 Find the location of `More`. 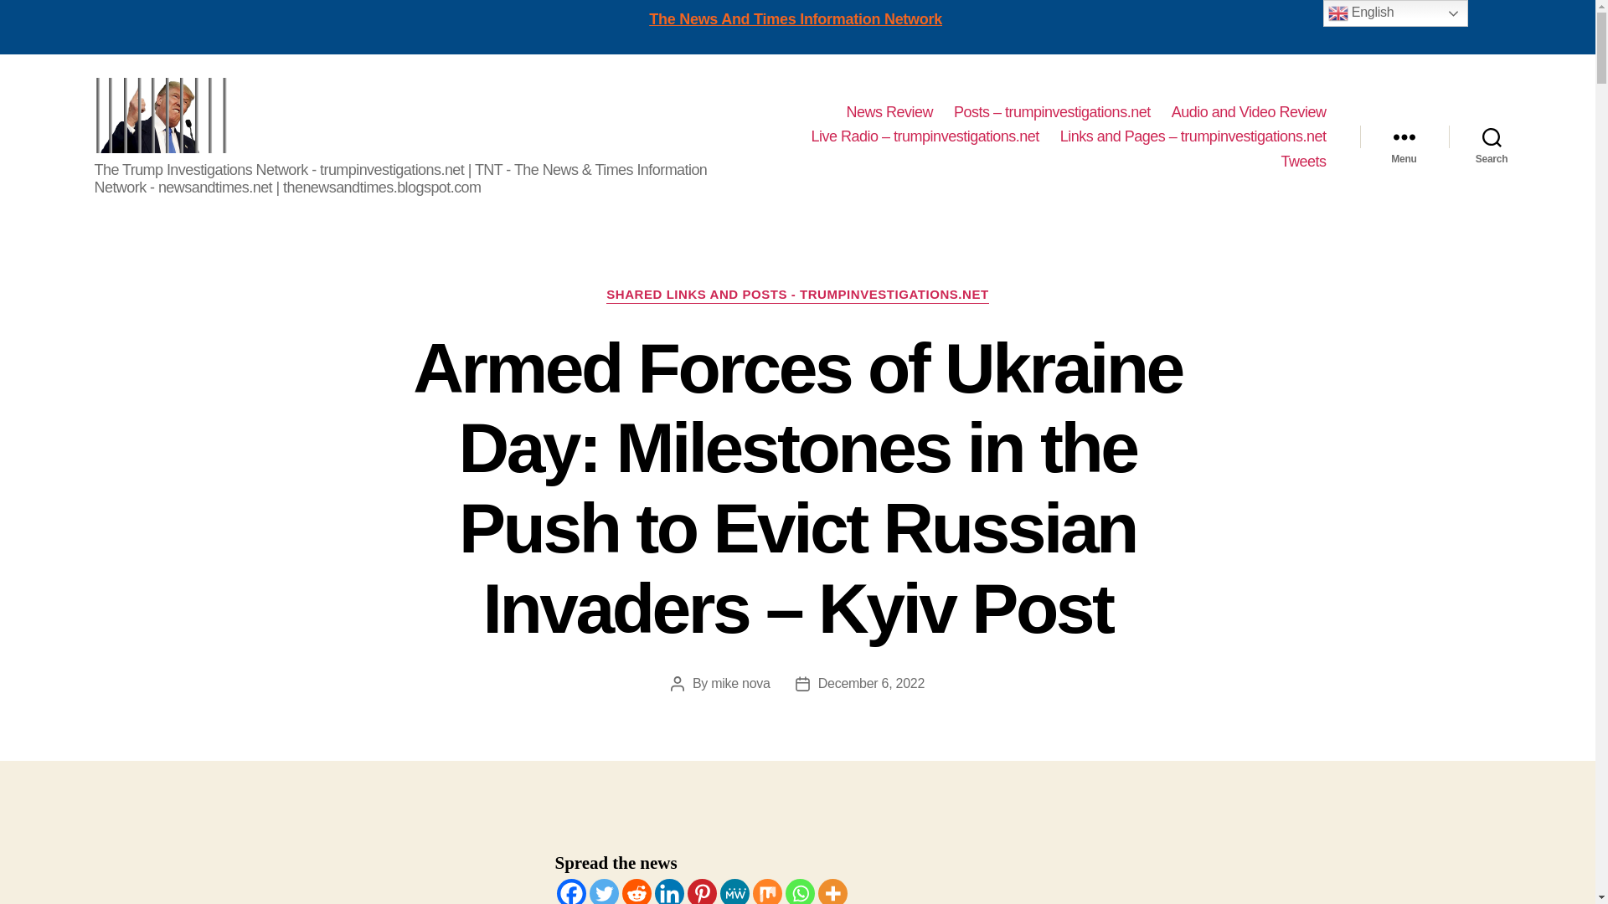

More is located at coordinates (832, 891).